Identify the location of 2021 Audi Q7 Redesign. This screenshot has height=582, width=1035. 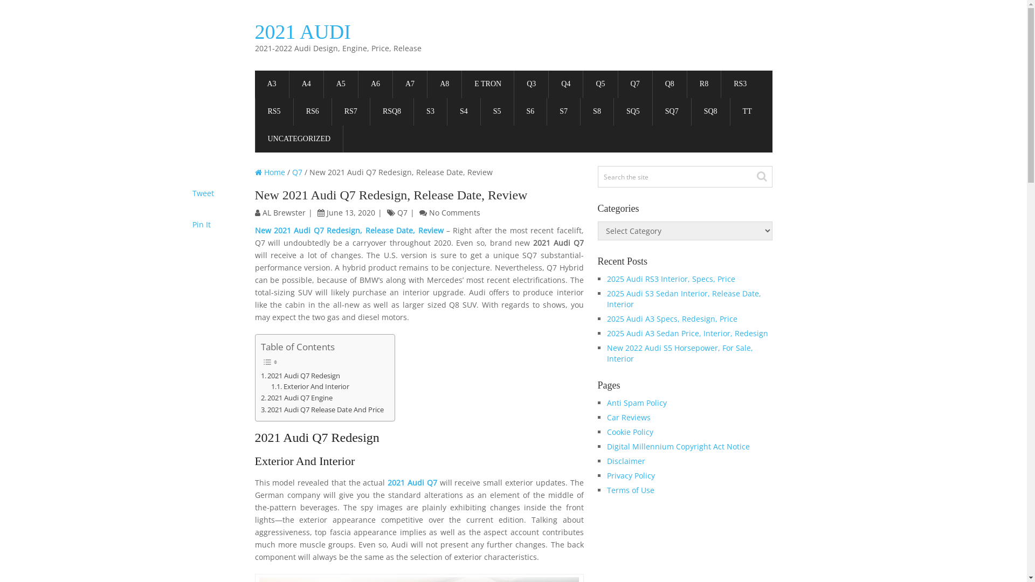
(301, 376).